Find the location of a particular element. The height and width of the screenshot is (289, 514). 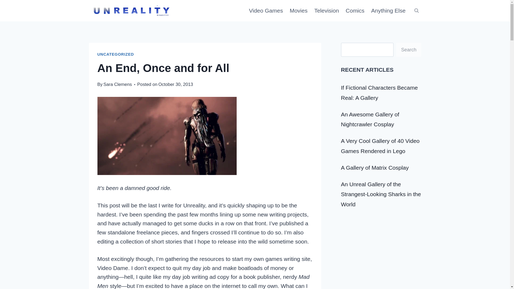

Television is located at coordinates (327, 11).